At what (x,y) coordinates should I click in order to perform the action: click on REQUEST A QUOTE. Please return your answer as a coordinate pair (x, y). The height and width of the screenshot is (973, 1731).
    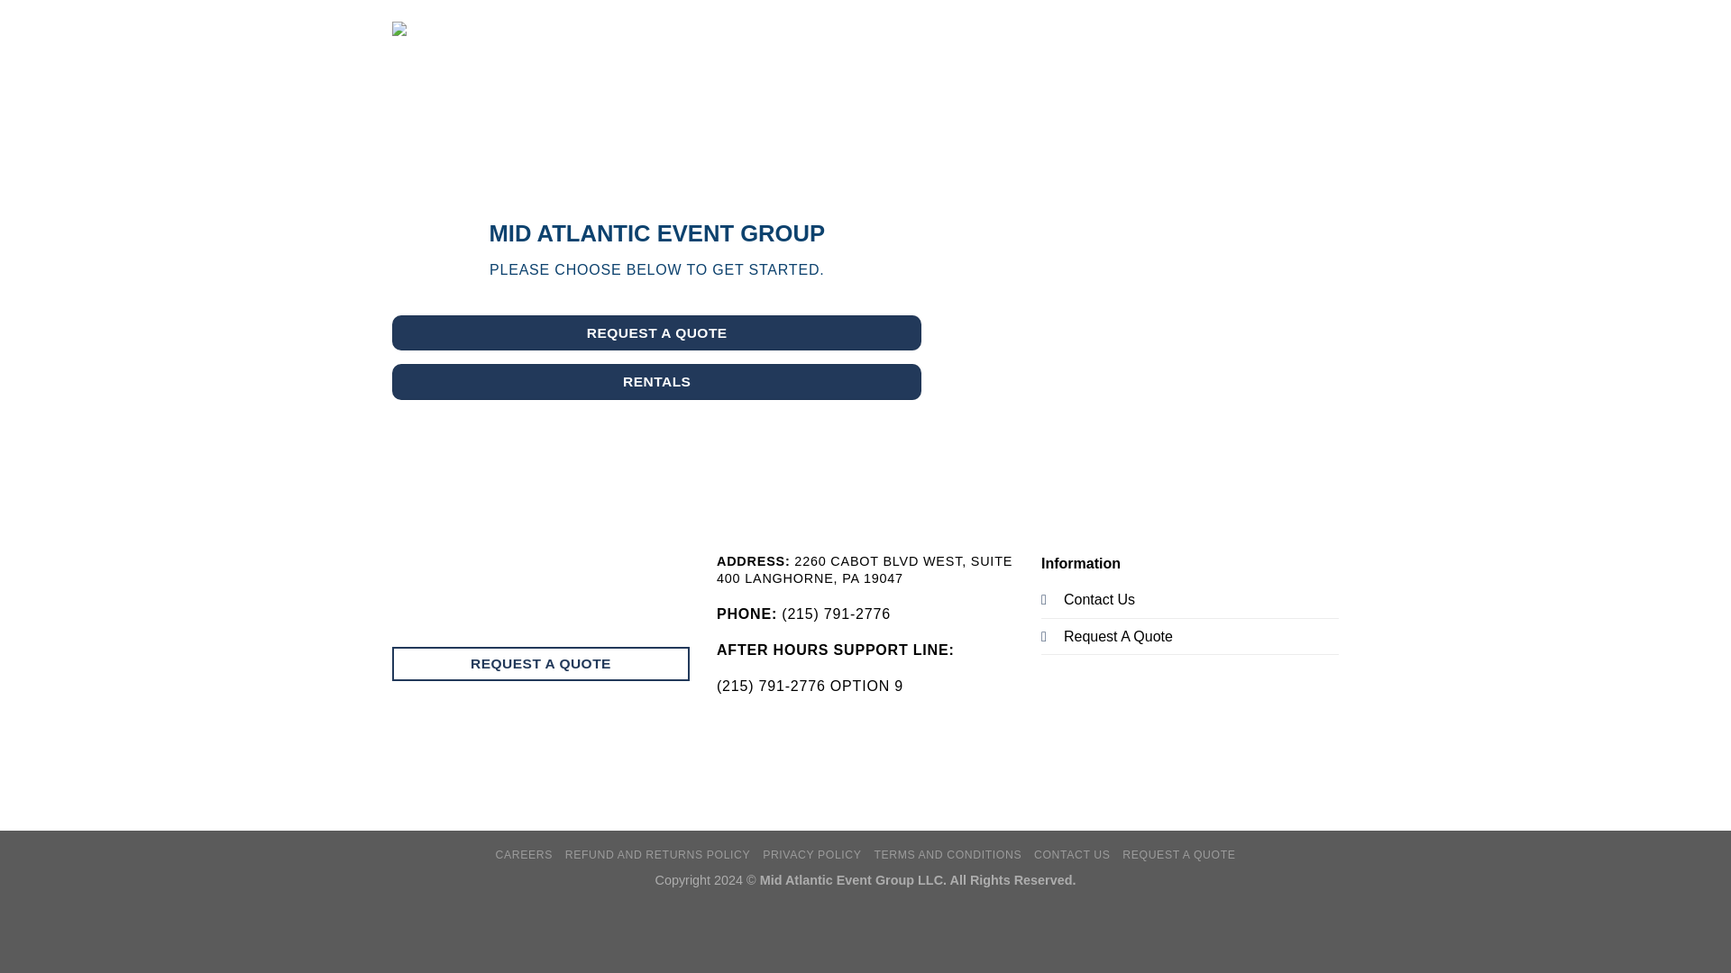
    Looking at the image, I should click on (541, 665).